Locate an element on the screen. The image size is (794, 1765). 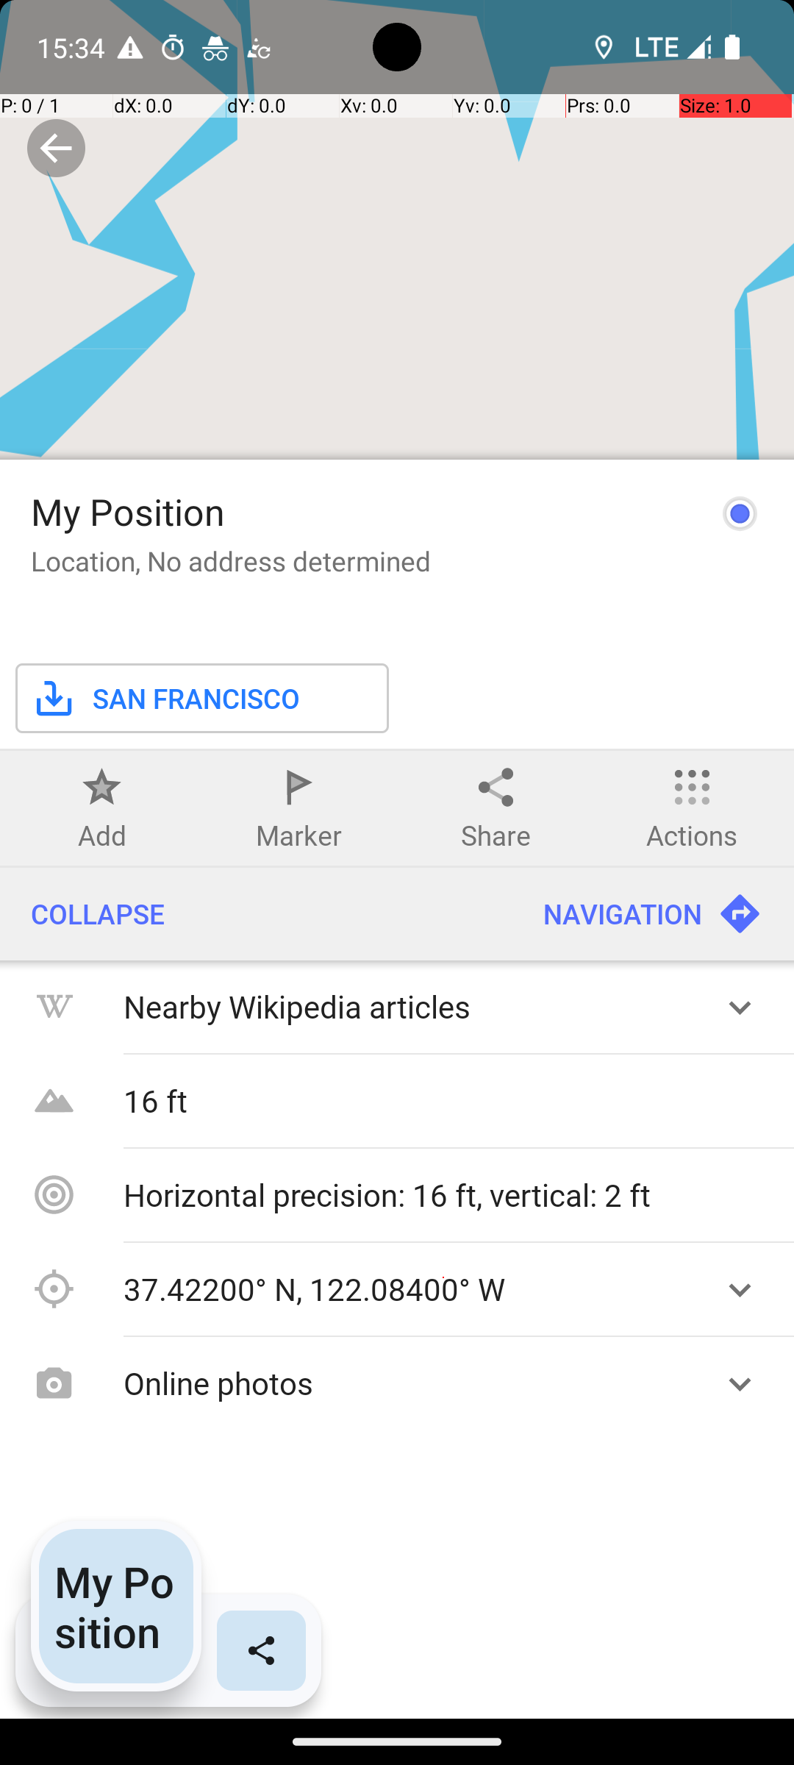
37.42200° N, 122.08400° W is located at coordinates (410, 1288).